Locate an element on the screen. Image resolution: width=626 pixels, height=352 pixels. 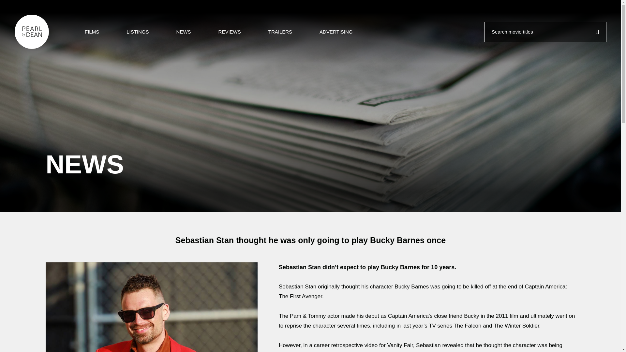
ADVERTISING is located at coordinates (336, 32).